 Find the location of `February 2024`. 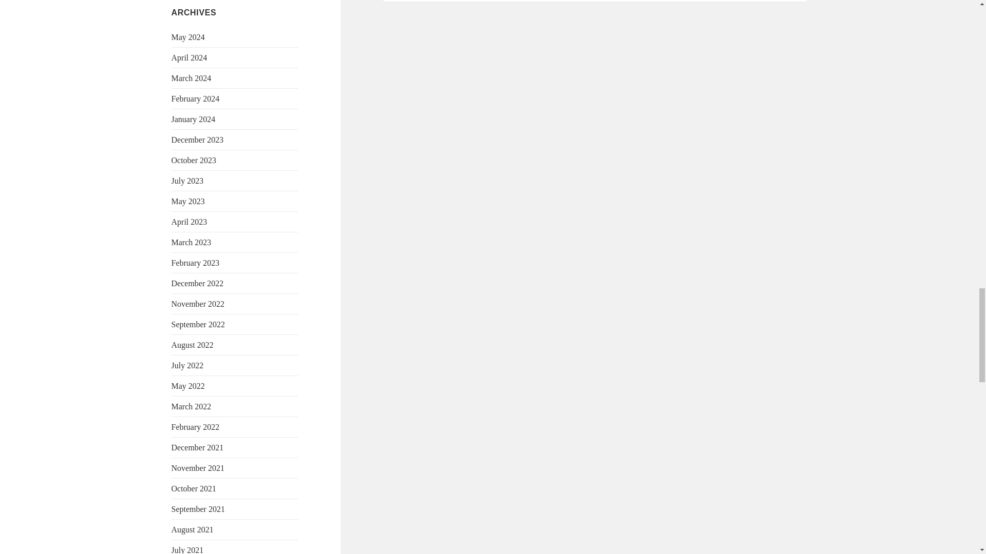

February 2024 is located at coordinates (196, 98).